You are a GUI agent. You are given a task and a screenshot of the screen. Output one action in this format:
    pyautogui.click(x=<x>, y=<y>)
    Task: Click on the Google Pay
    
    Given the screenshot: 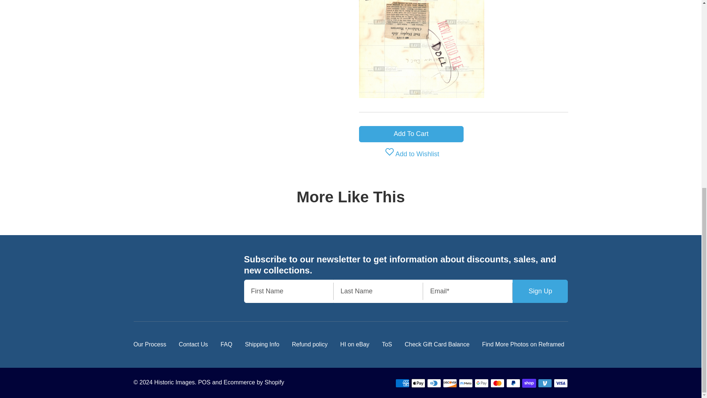 What is the action you would take?
    pyautogui.click(x=481, y=383)
    